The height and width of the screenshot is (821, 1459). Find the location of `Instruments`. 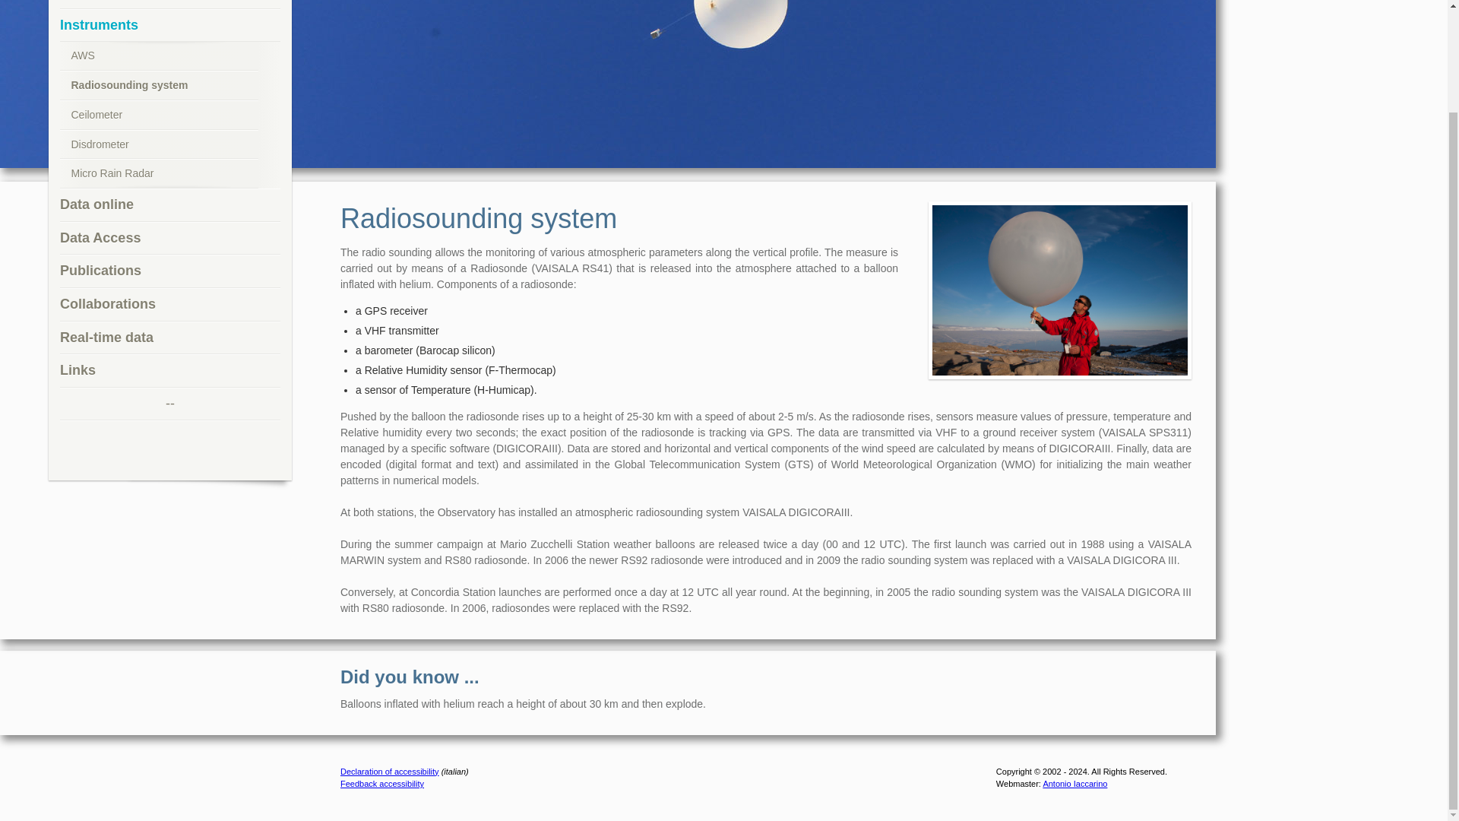

Instruments is located at coordinates (169, 26).